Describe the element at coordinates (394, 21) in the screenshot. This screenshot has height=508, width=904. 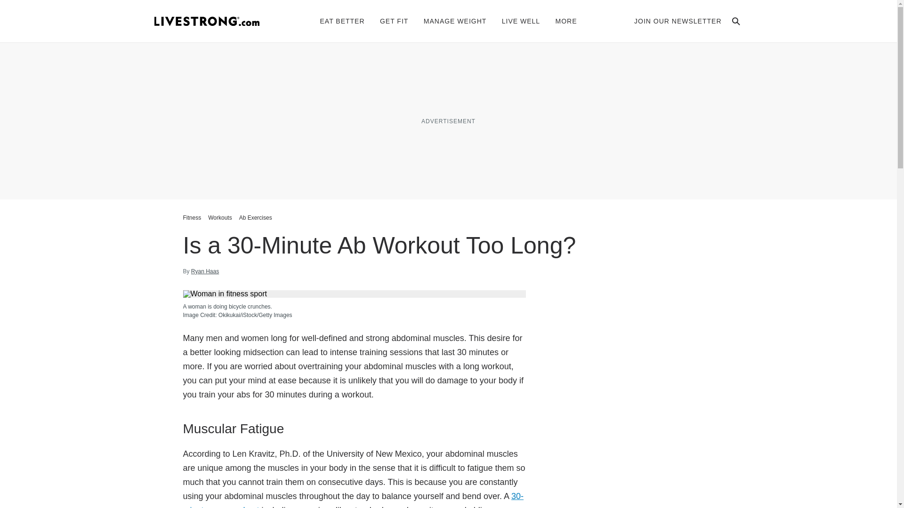
I see `GET FIT` at that location.